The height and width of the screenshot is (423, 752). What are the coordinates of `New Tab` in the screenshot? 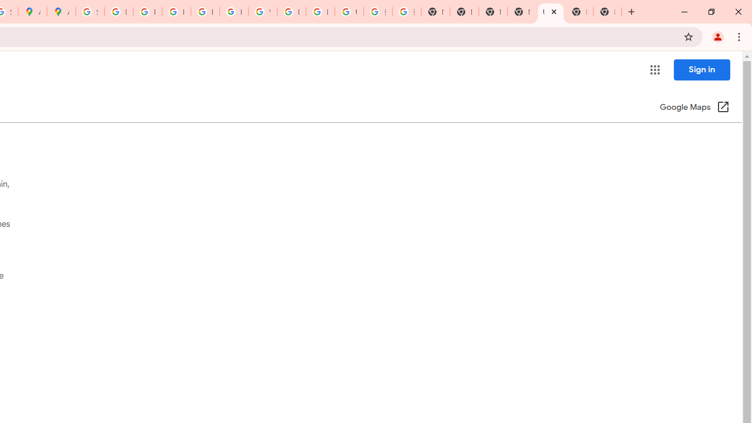 It's located at (579, 12).